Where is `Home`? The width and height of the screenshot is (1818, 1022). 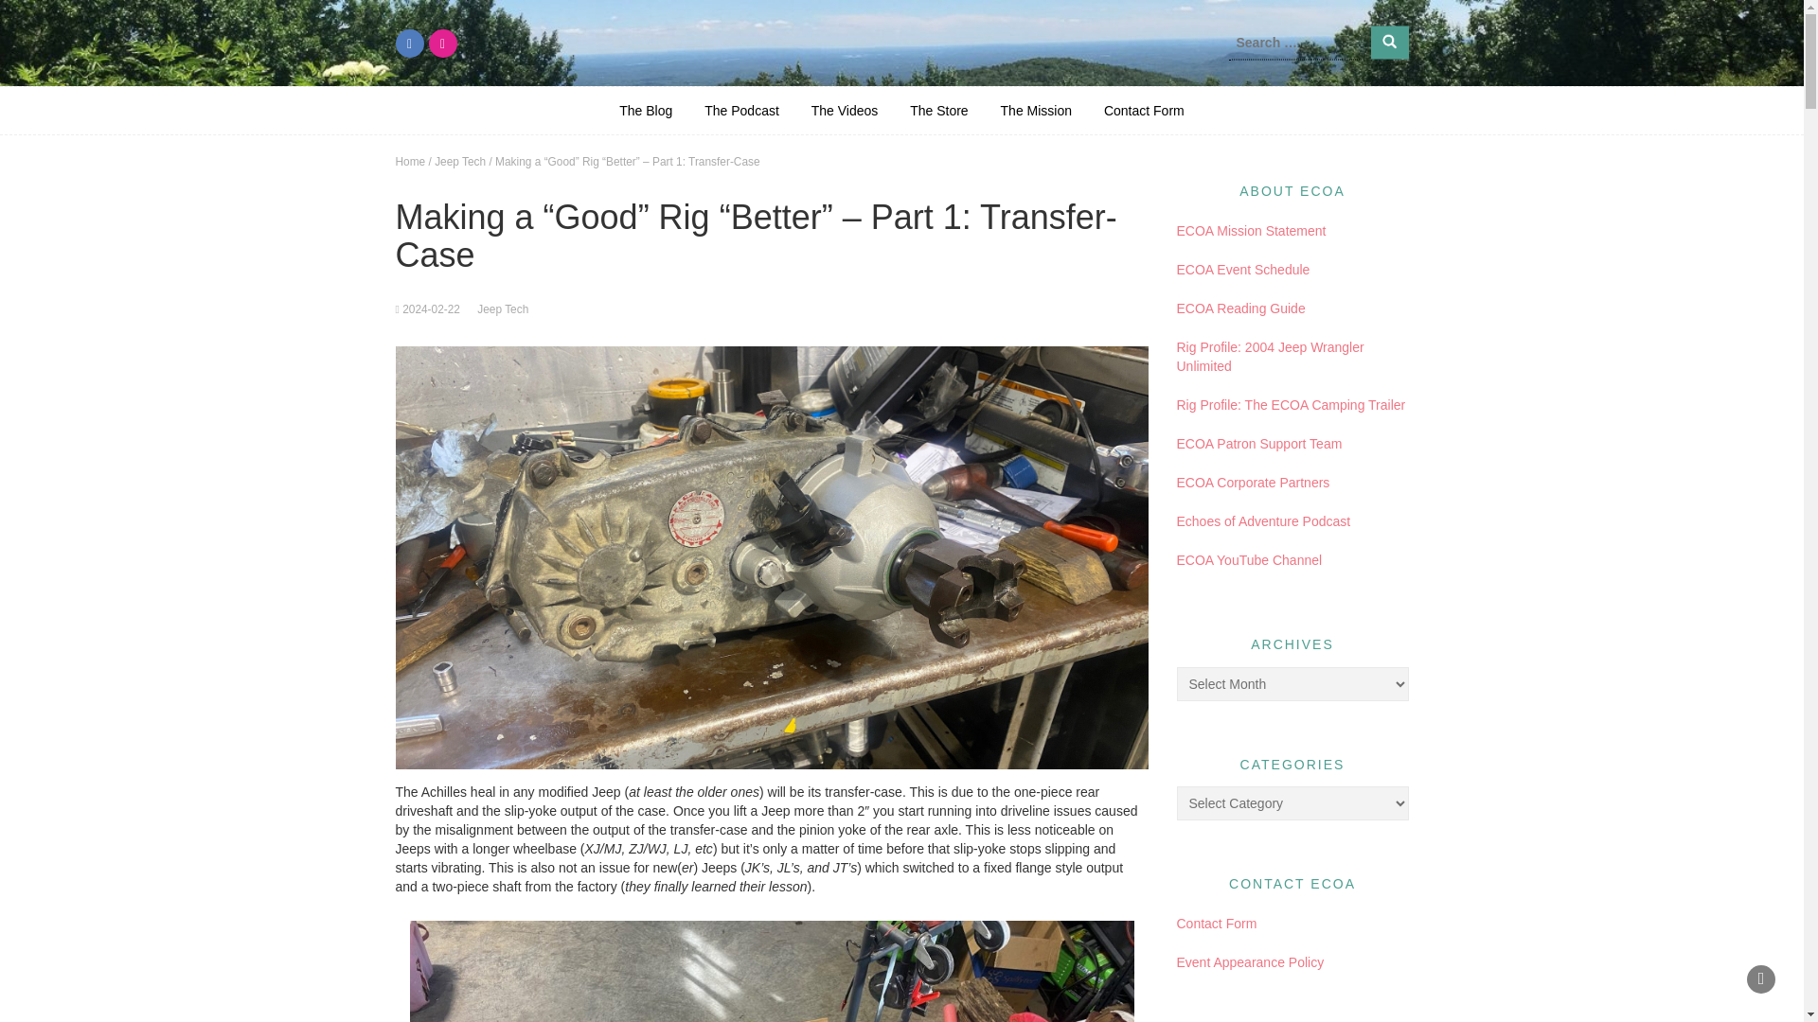
Home is located at coordinates (411, 162).